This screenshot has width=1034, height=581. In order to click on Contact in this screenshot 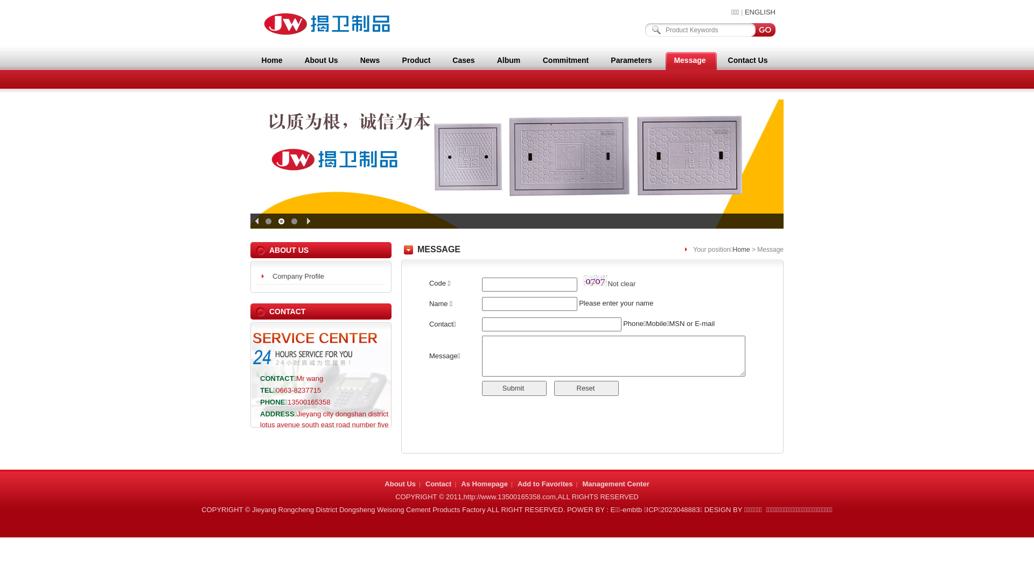, I will do `click(438, 484)`.